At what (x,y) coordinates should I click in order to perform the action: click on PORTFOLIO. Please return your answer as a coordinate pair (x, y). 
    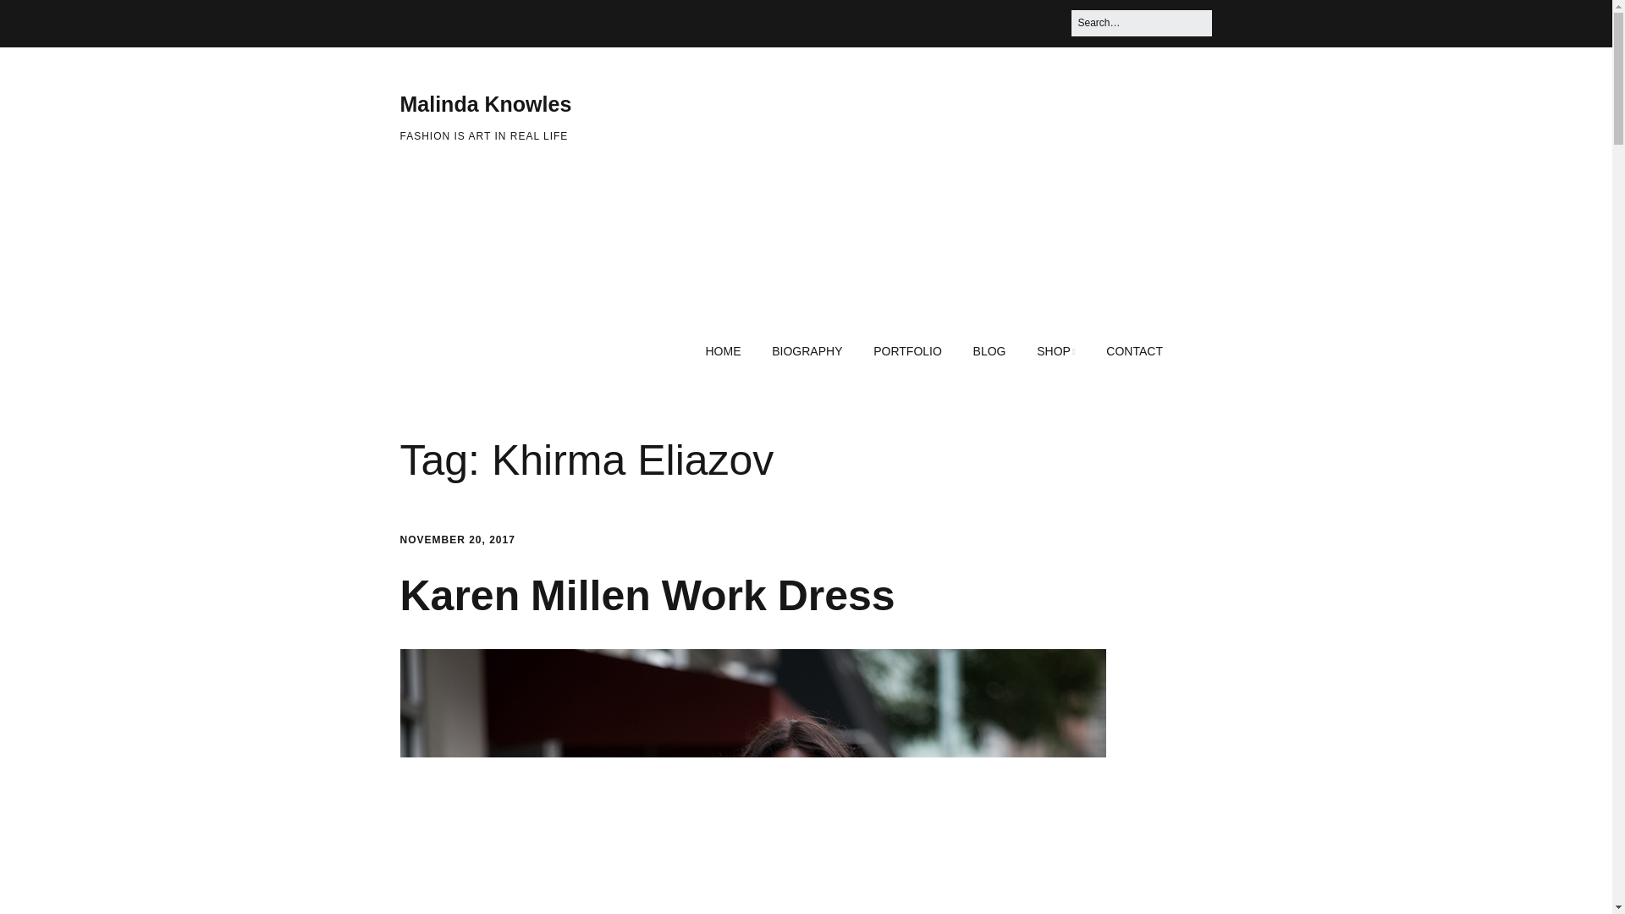
    Looking at the image, I should click on (564, 24).